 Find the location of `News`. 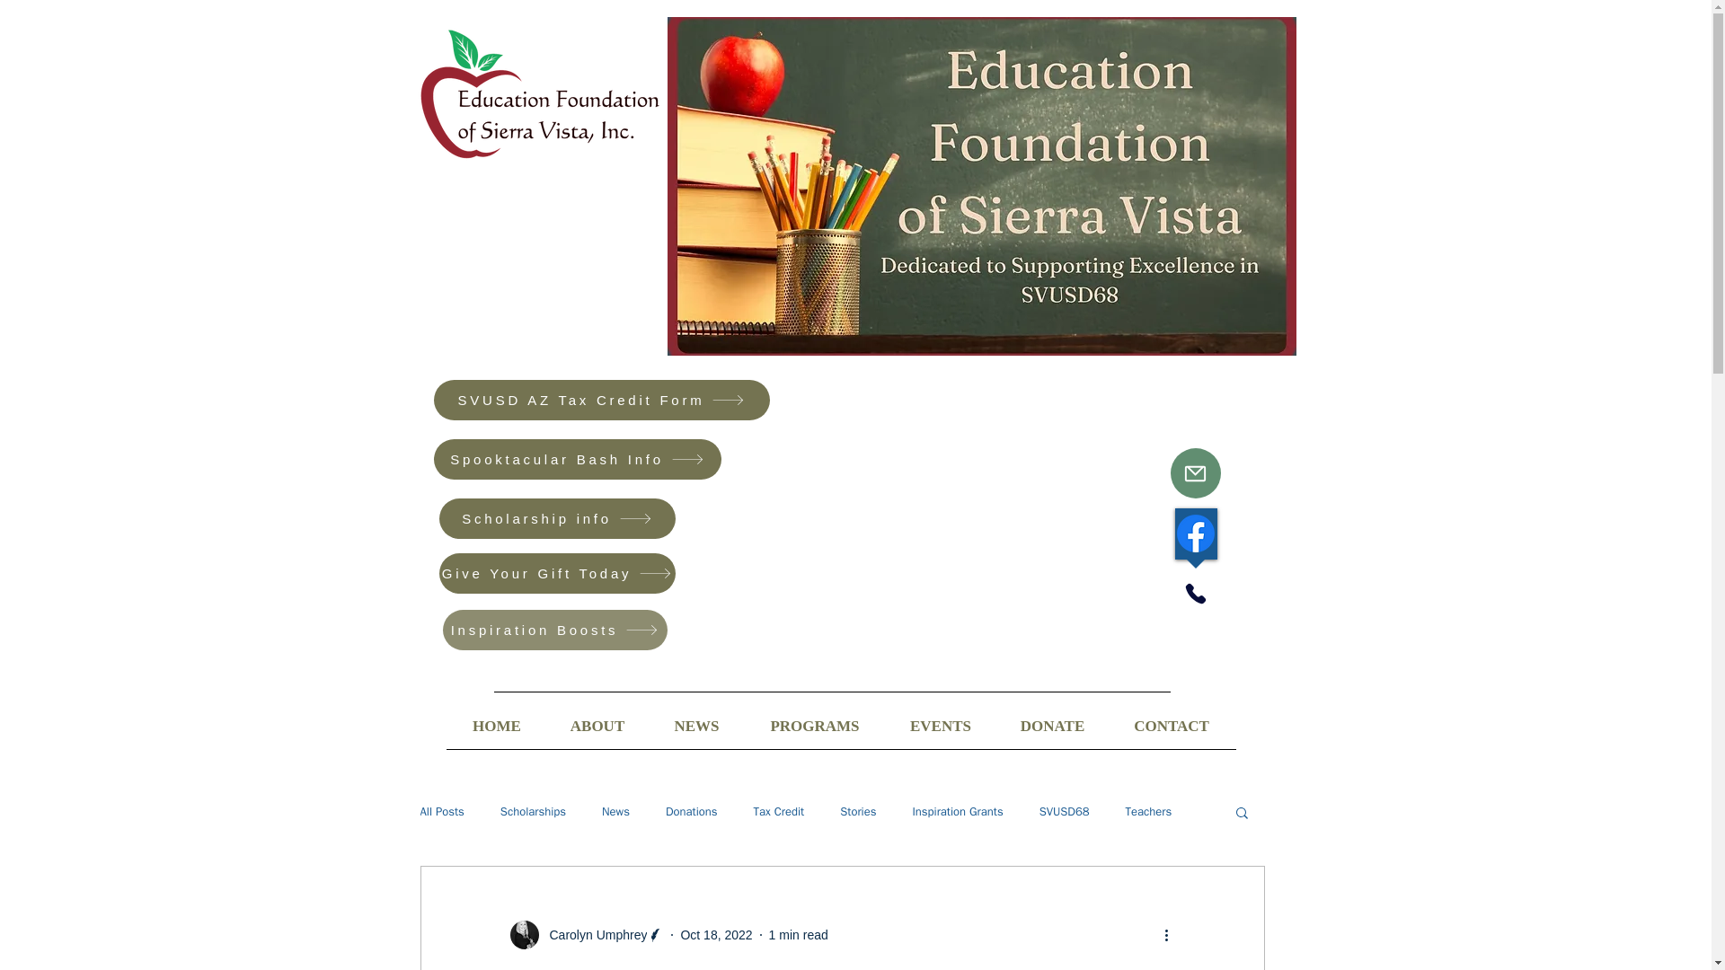

News is located at coordinates (615, 812).